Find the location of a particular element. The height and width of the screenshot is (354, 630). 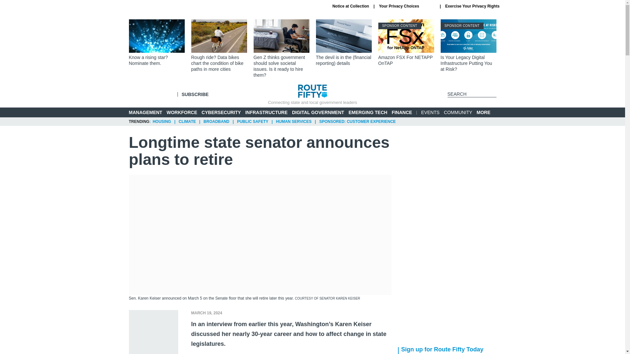

MORE is located at coordinates (486, 112).